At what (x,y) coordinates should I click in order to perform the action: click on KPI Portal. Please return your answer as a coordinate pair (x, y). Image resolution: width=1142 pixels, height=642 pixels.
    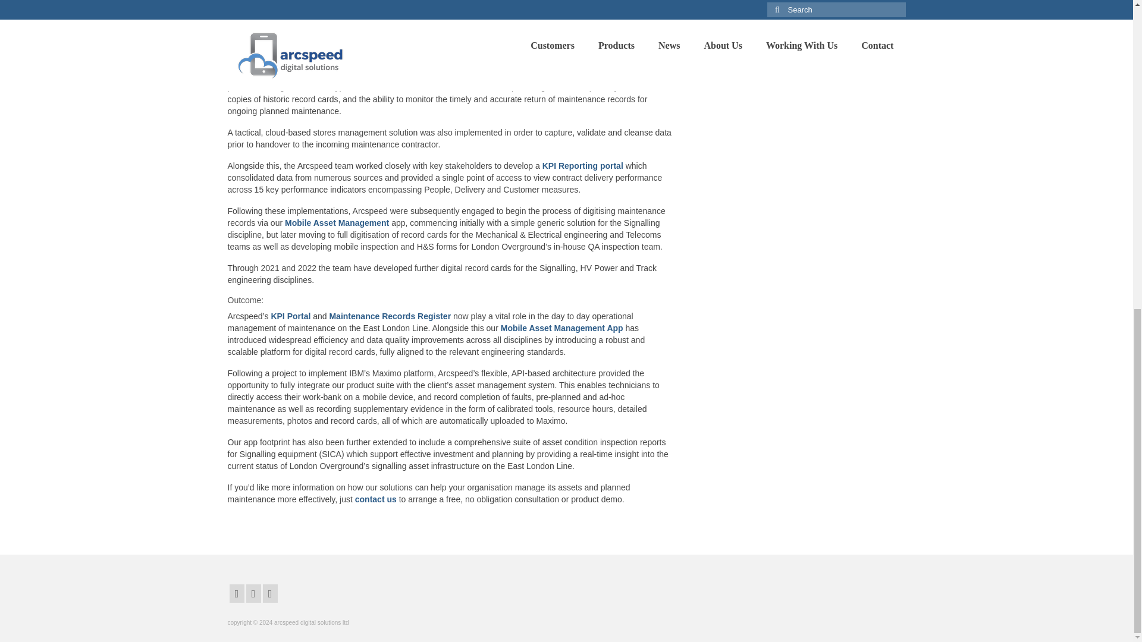
    Looking at the image, I should click on (290, 316).